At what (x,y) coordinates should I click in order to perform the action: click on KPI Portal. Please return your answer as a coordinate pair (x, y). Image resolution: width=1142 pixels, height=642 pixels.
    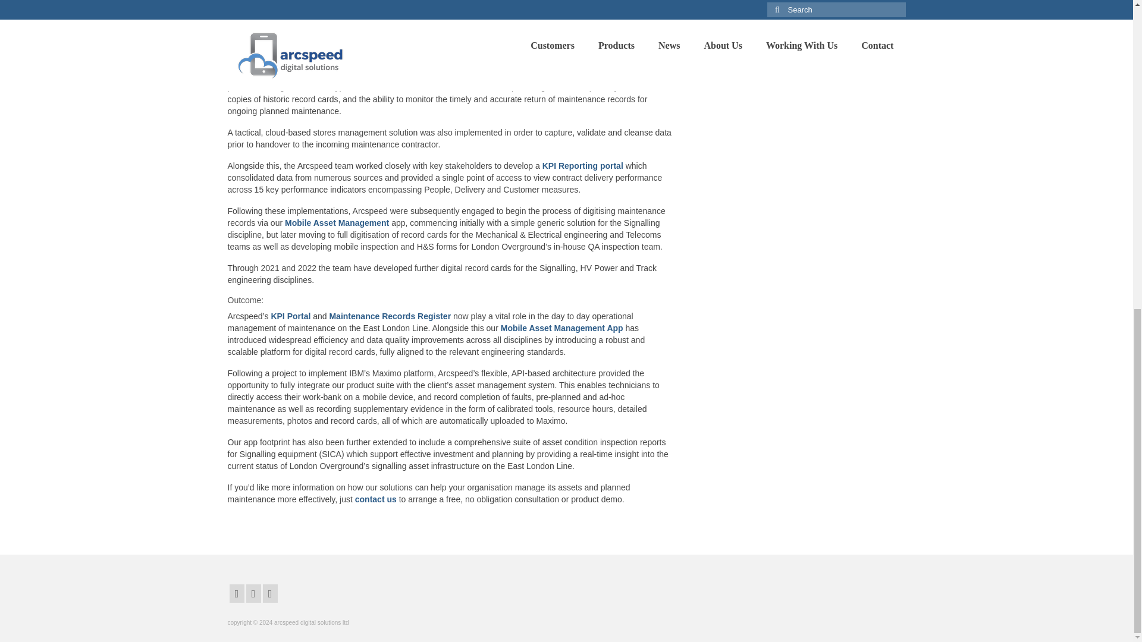
    Looking at the image, I should click on (290, 316).